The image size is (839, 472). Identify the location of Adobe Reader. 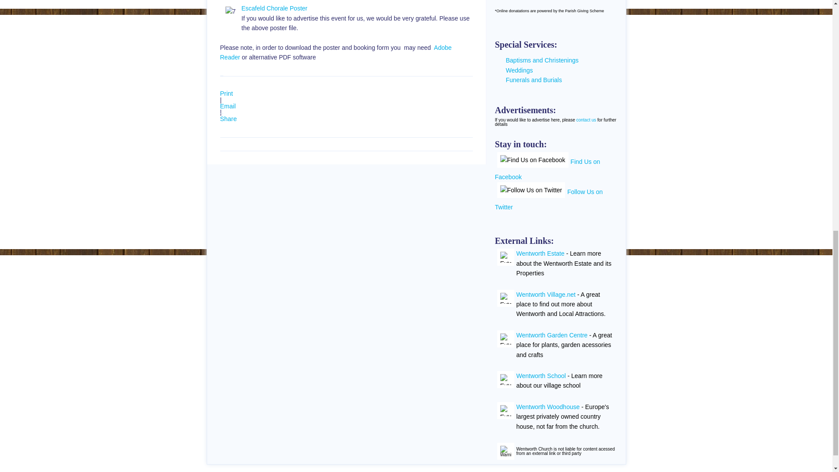
(336, 52).